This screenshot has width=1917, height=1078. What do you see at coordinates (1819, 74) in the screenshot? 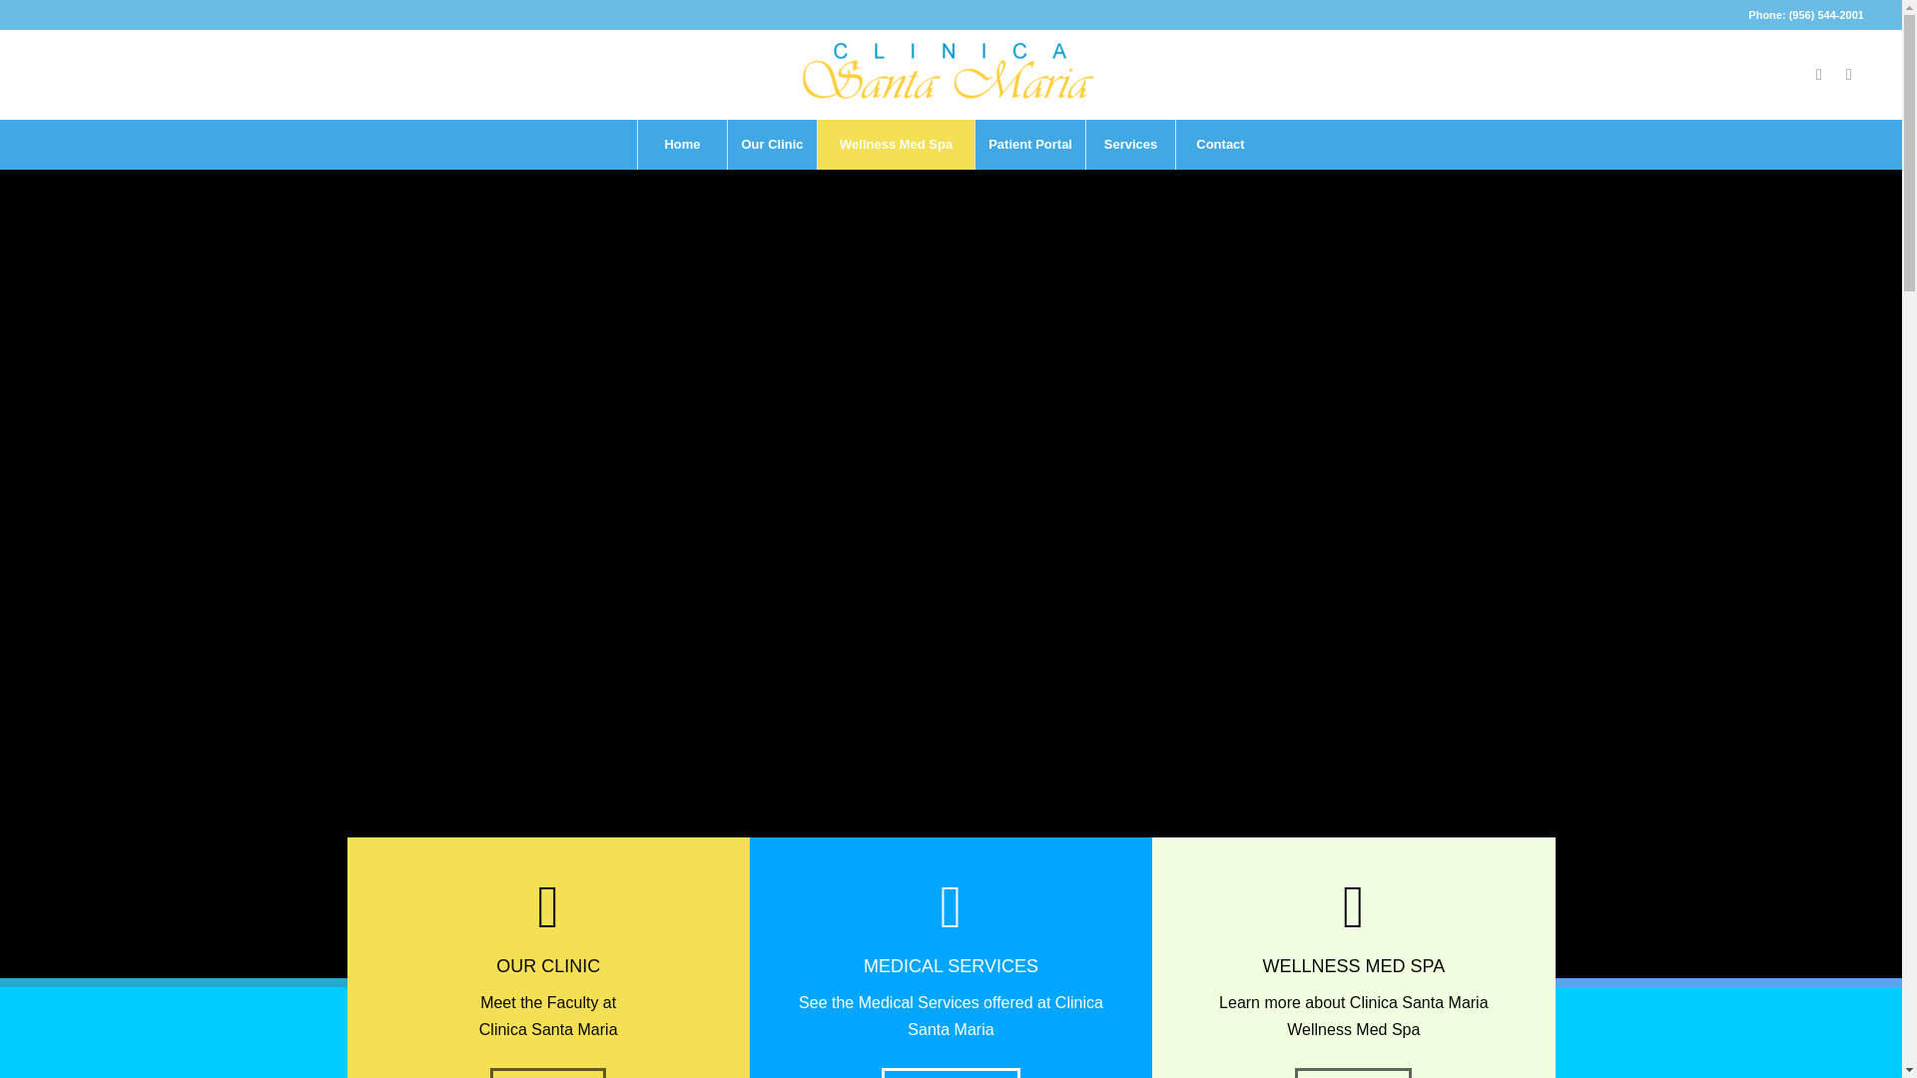
I see `Facebook` at bounding box center [1819, 74].